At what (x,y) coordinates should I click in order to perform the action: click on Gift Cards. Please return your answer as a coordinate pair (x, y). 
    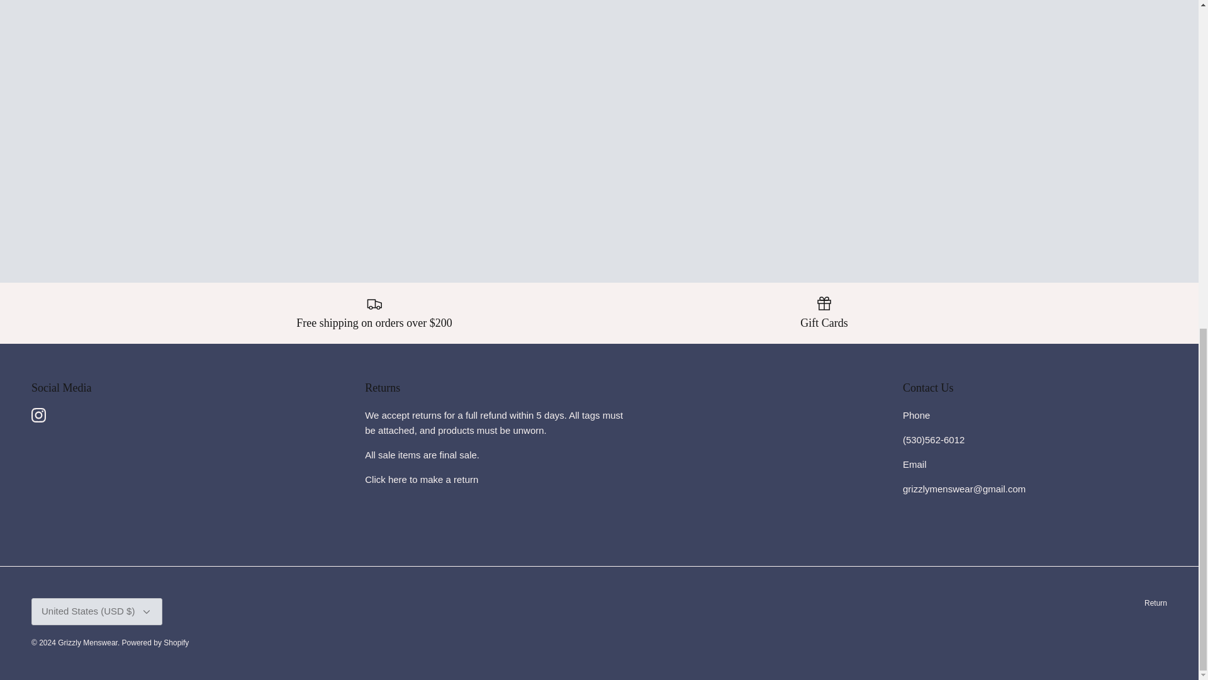
    Looking at the image, I should click on (824, 312).